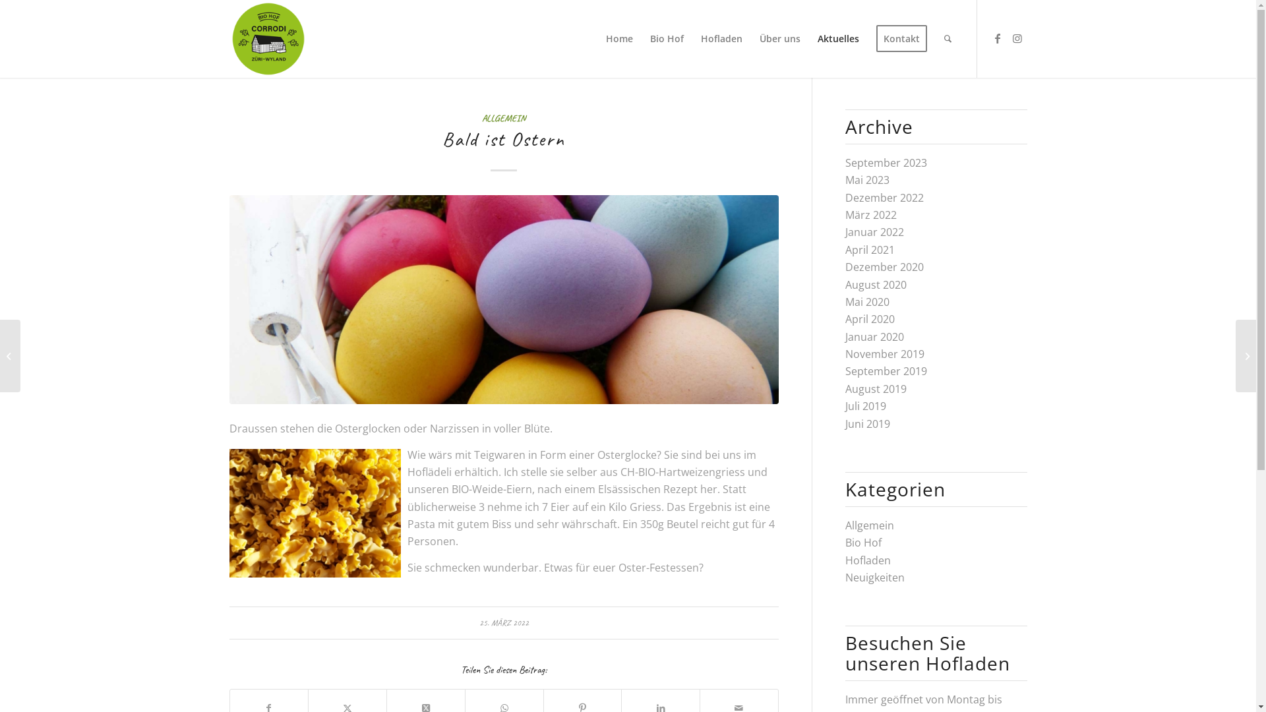  What do you see at coordinates (870, 525) in the screenshot?
I see `Allgemein` at bounding box center [870, 525].